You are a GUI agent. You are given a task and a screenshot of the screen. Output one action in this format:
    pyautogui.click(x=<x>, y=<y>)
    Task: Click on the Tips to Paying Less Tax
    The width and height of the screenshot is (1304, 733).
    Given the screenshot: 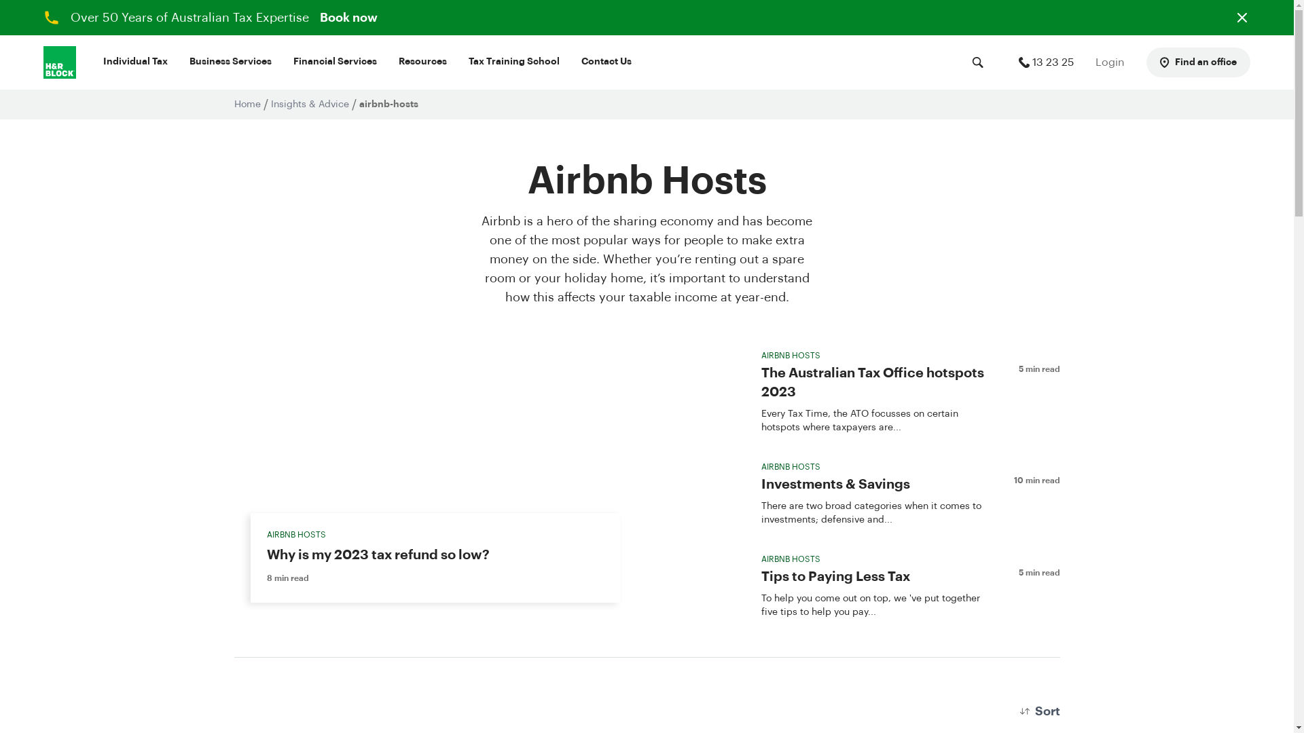 What is the action you would take?
    pyautogui.click(x=835, y=577)
    